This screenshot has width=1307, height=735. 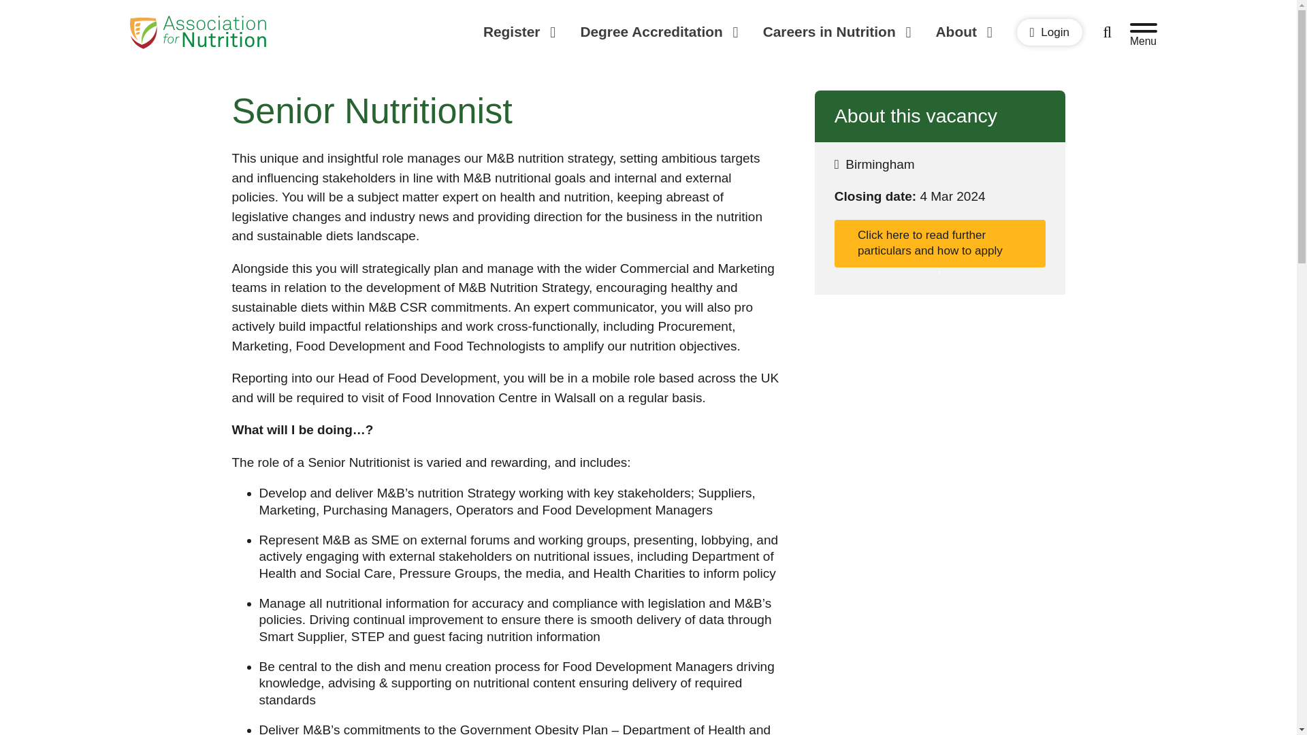 I want to click on Degree Accreditation, so click(x=658, y=32).